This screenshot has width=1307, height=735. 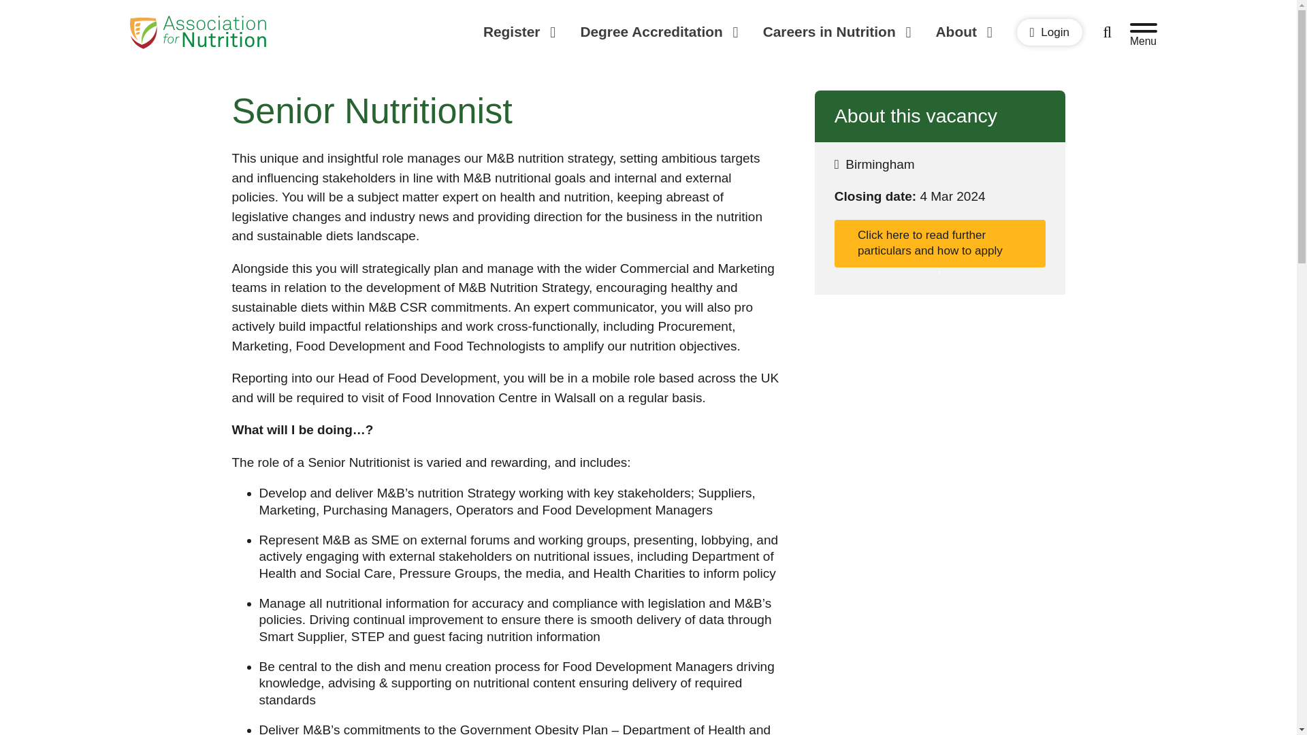 I want to click on Degree Accreditation, so click(x=658, y=32).